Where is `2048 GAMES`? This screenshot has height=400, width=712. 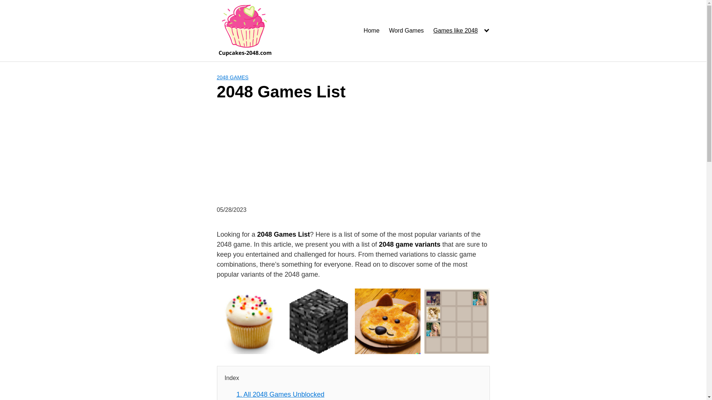
2048 GAMES is located at coordinates (232, 77).